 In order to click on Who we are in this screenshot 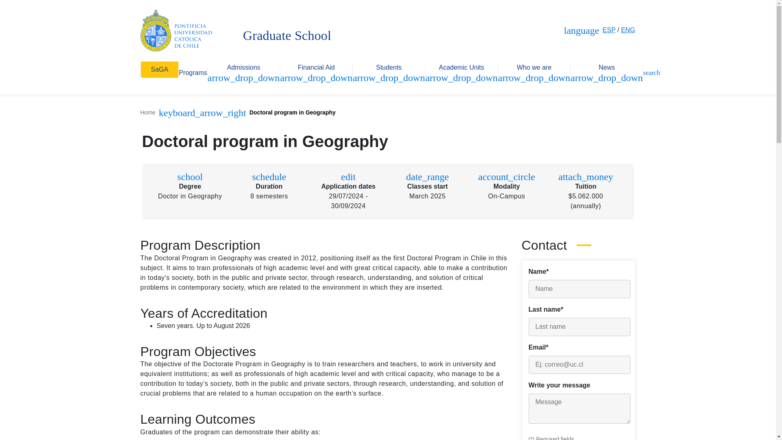, I will do `click(534, 68)`.